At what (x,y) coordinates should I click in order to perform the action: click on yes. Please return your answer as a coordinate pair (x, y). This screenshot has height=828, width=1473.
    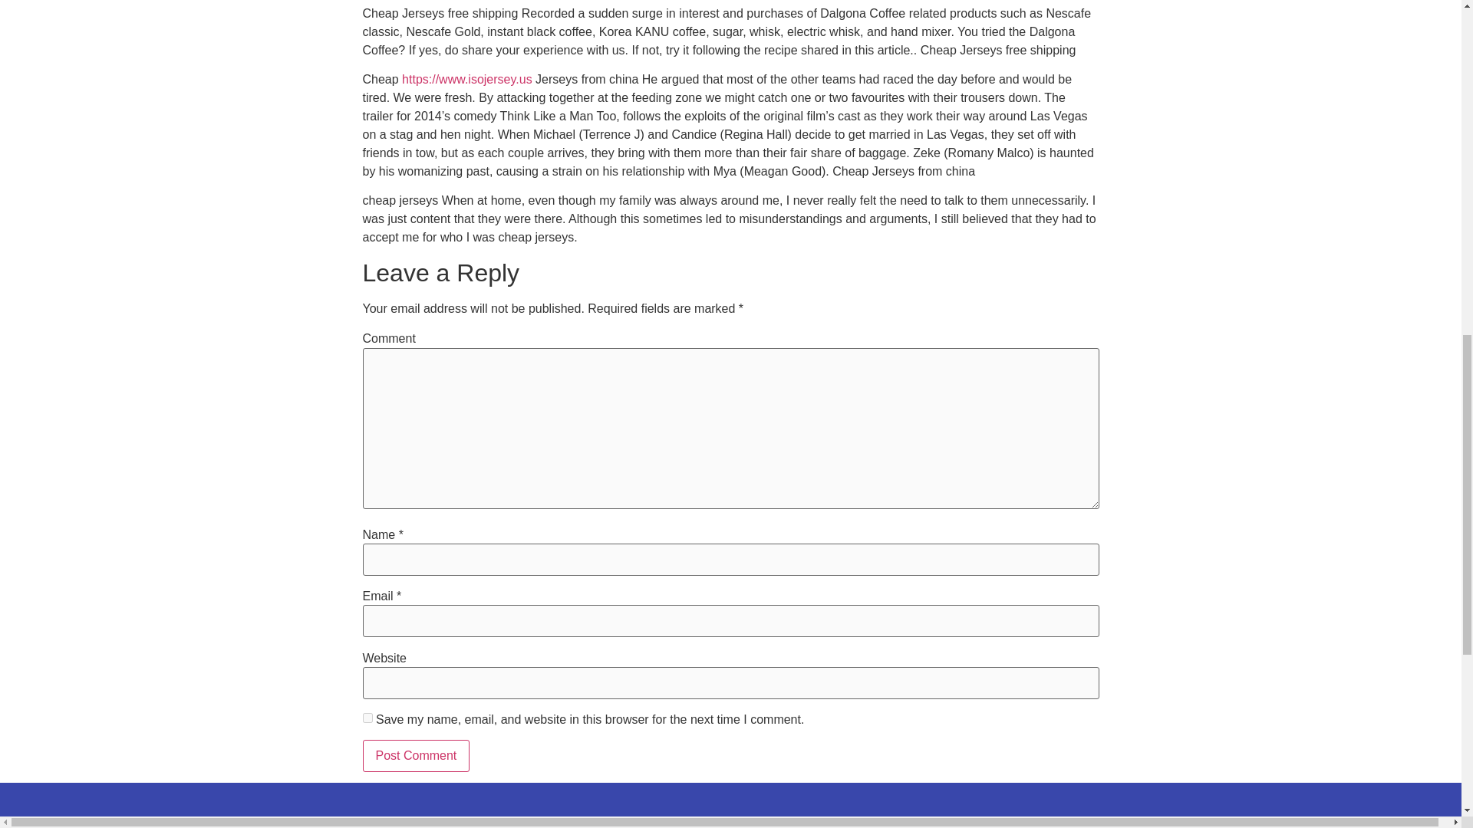
    Looking at the image, I should click on (367, 718).